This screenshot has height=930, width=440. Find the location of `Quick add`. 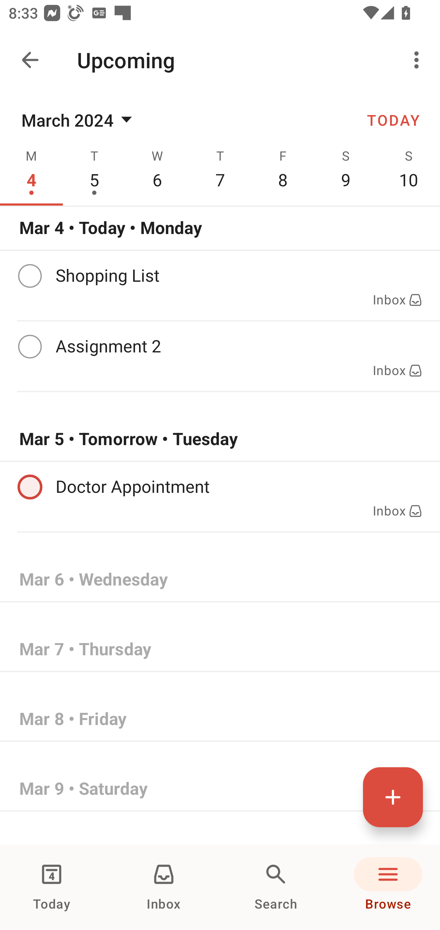

Quick add is located at coordinates (393, 797).